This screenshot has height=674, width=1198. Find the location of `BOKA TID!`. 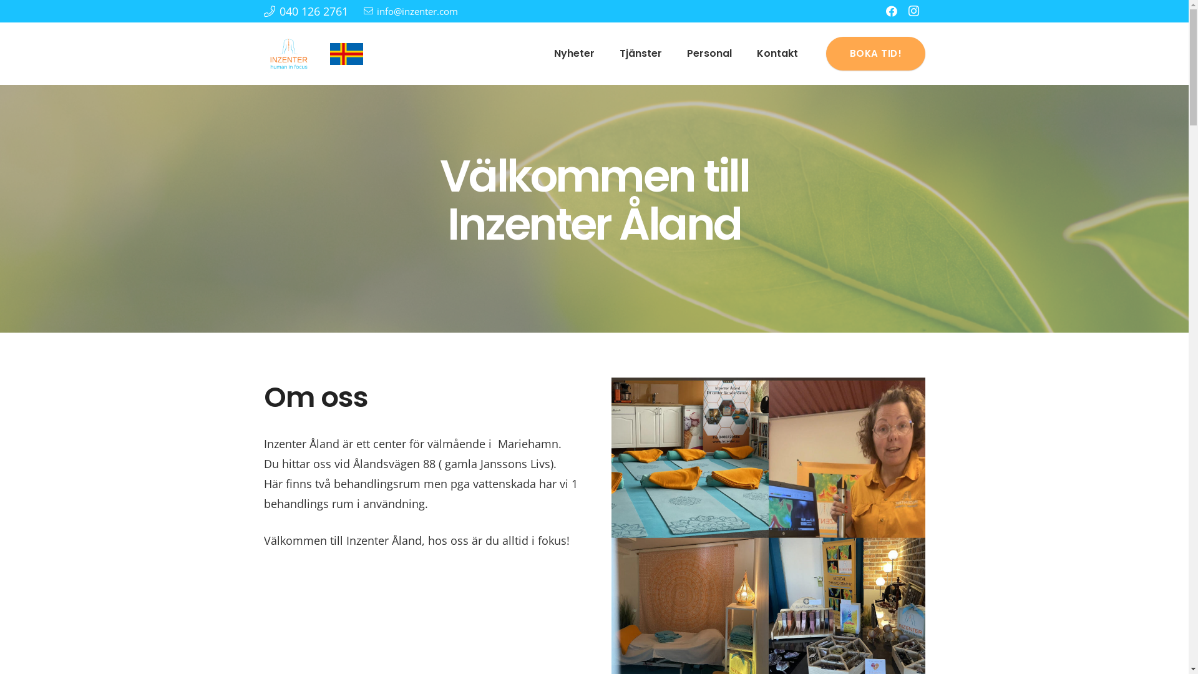

BOKA TID! is located at coordinates (875, 54).